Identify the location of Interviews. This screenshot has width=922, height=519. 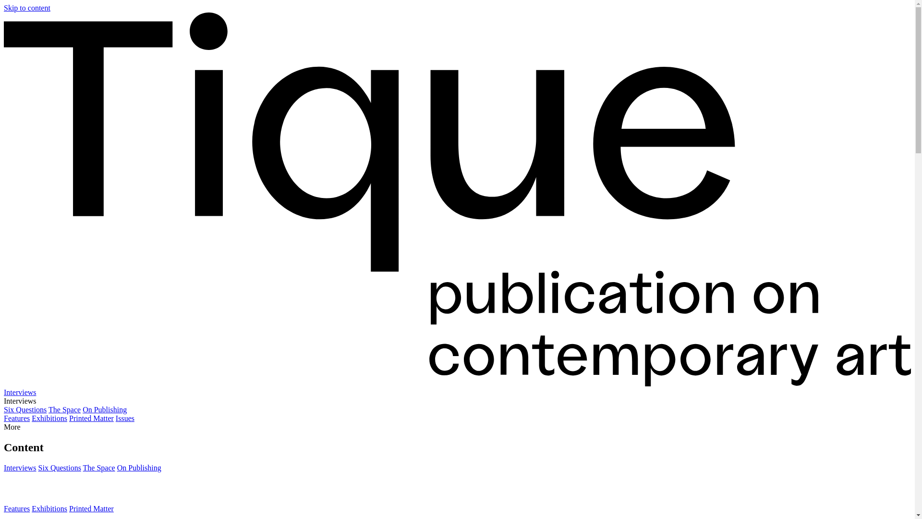
(20, 468).